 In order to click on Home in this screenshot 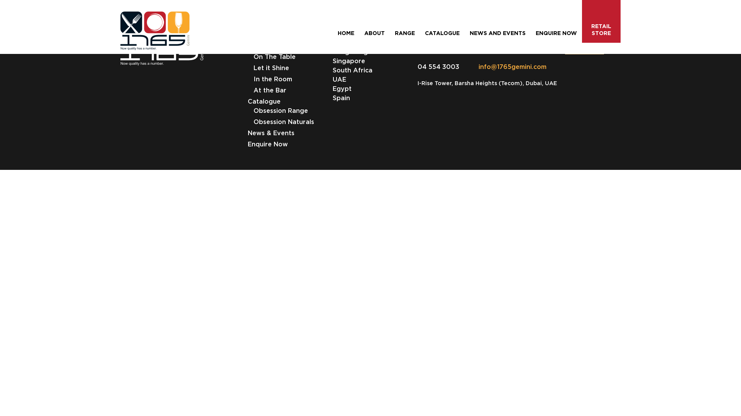, I will do `click(257, 25)`.